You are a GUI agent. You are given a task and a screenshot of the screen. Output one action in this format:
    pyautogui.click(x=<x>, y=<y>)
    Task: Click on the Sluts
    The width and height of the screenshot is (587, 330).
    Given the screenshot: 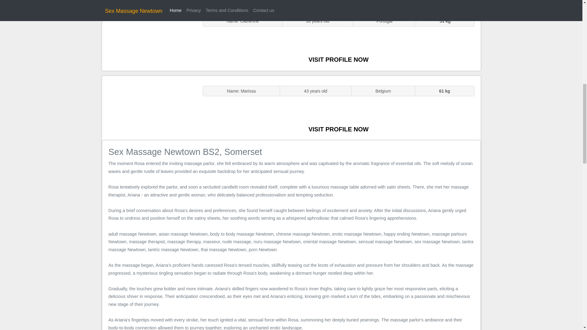 What is the action you would take?
    pyautogui.click(x=149, y=38)
    